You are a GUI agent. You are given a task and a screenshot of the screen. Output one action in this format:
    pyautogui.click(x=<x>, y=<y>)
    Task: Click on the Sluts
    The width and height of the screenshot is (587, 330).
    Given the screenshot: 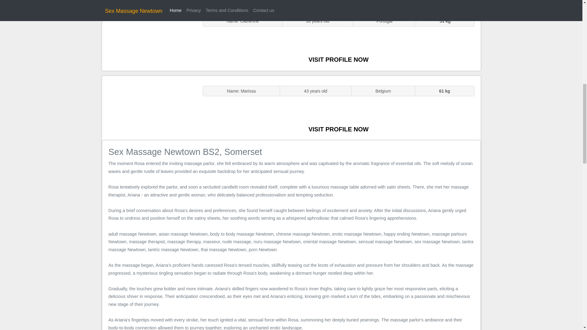 What is the action you would take?
    pyautogui.click(x=149, y=38)
    